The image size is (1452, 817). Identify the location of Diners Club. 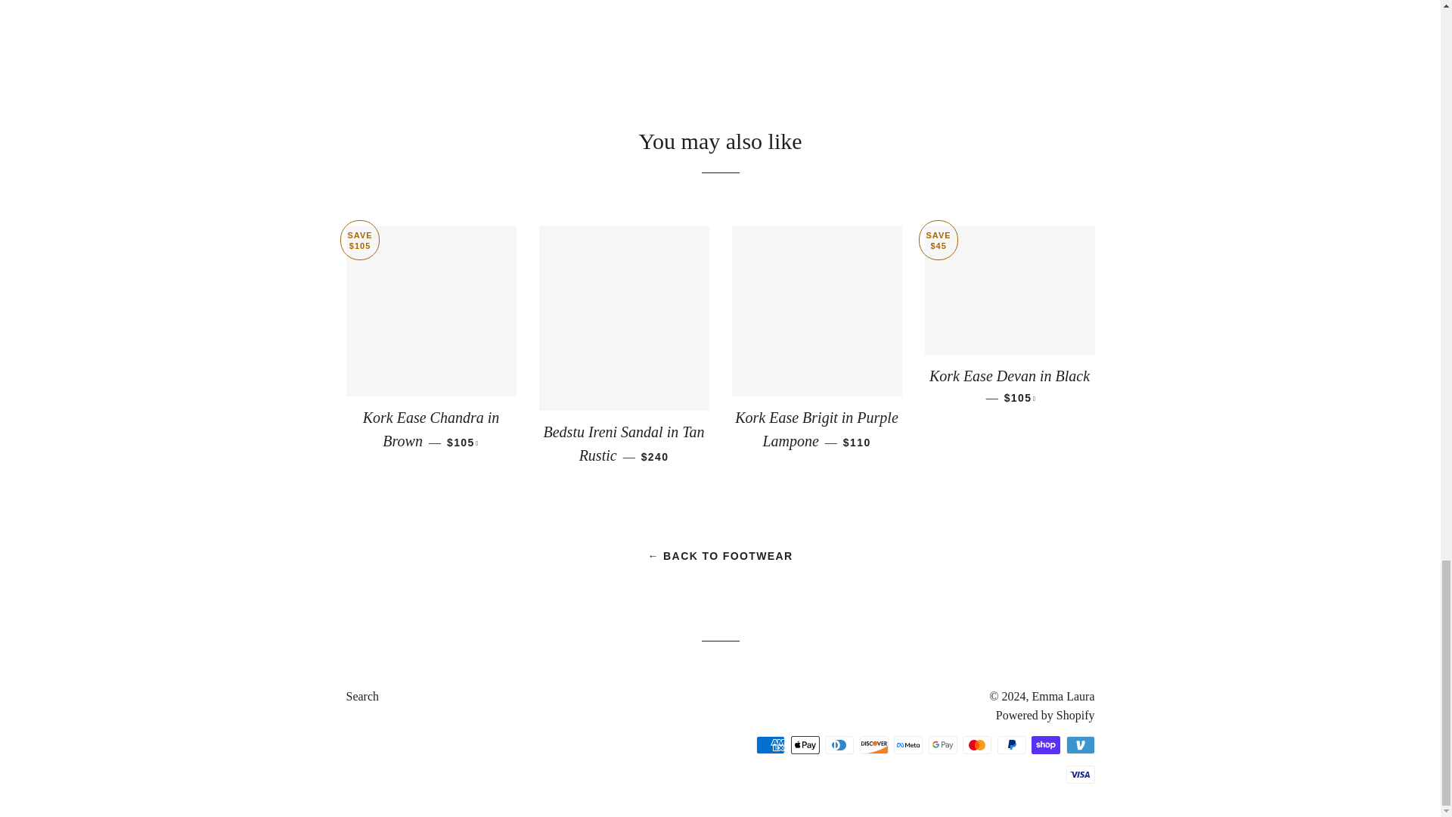
(839, 744).